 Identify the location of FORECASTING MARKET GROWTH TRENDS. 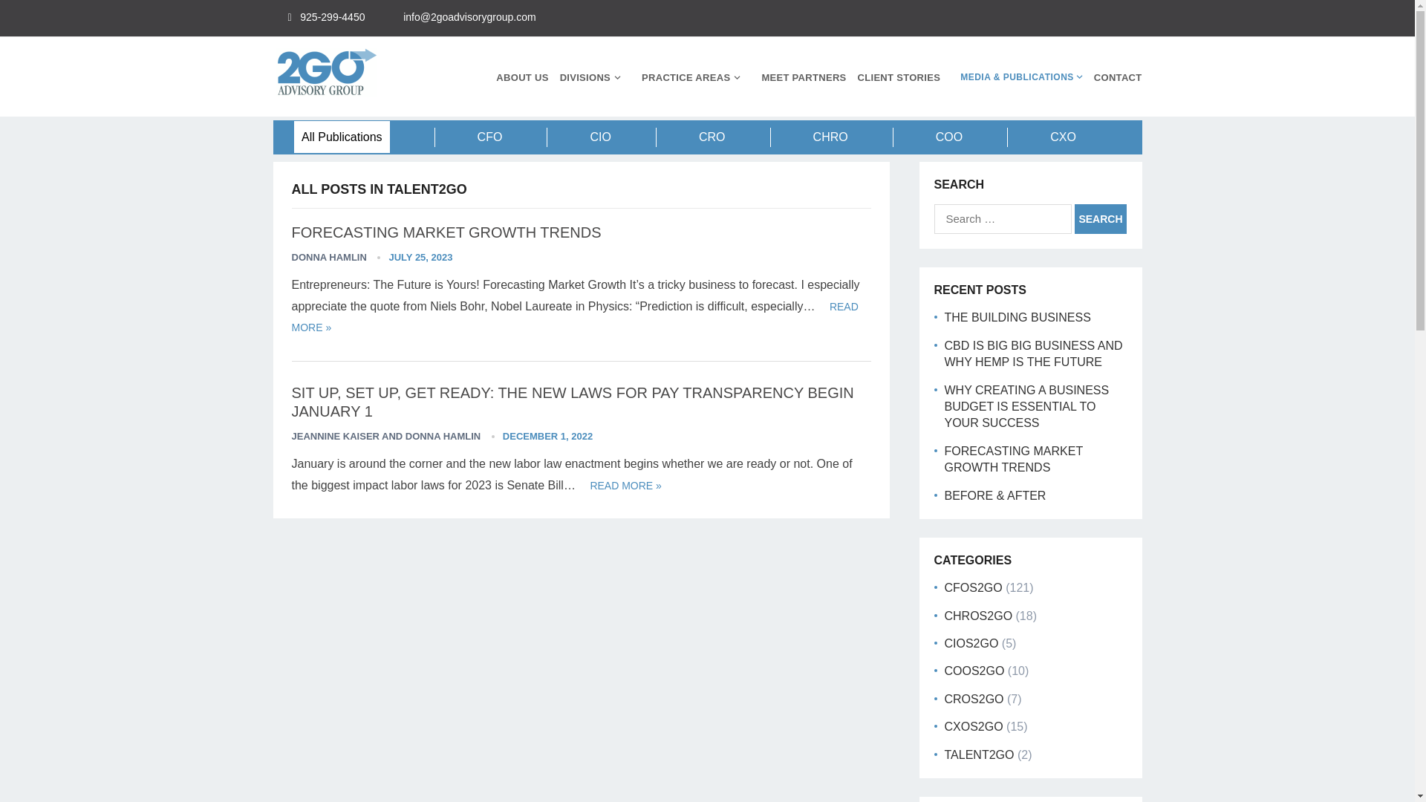
(446, 232).